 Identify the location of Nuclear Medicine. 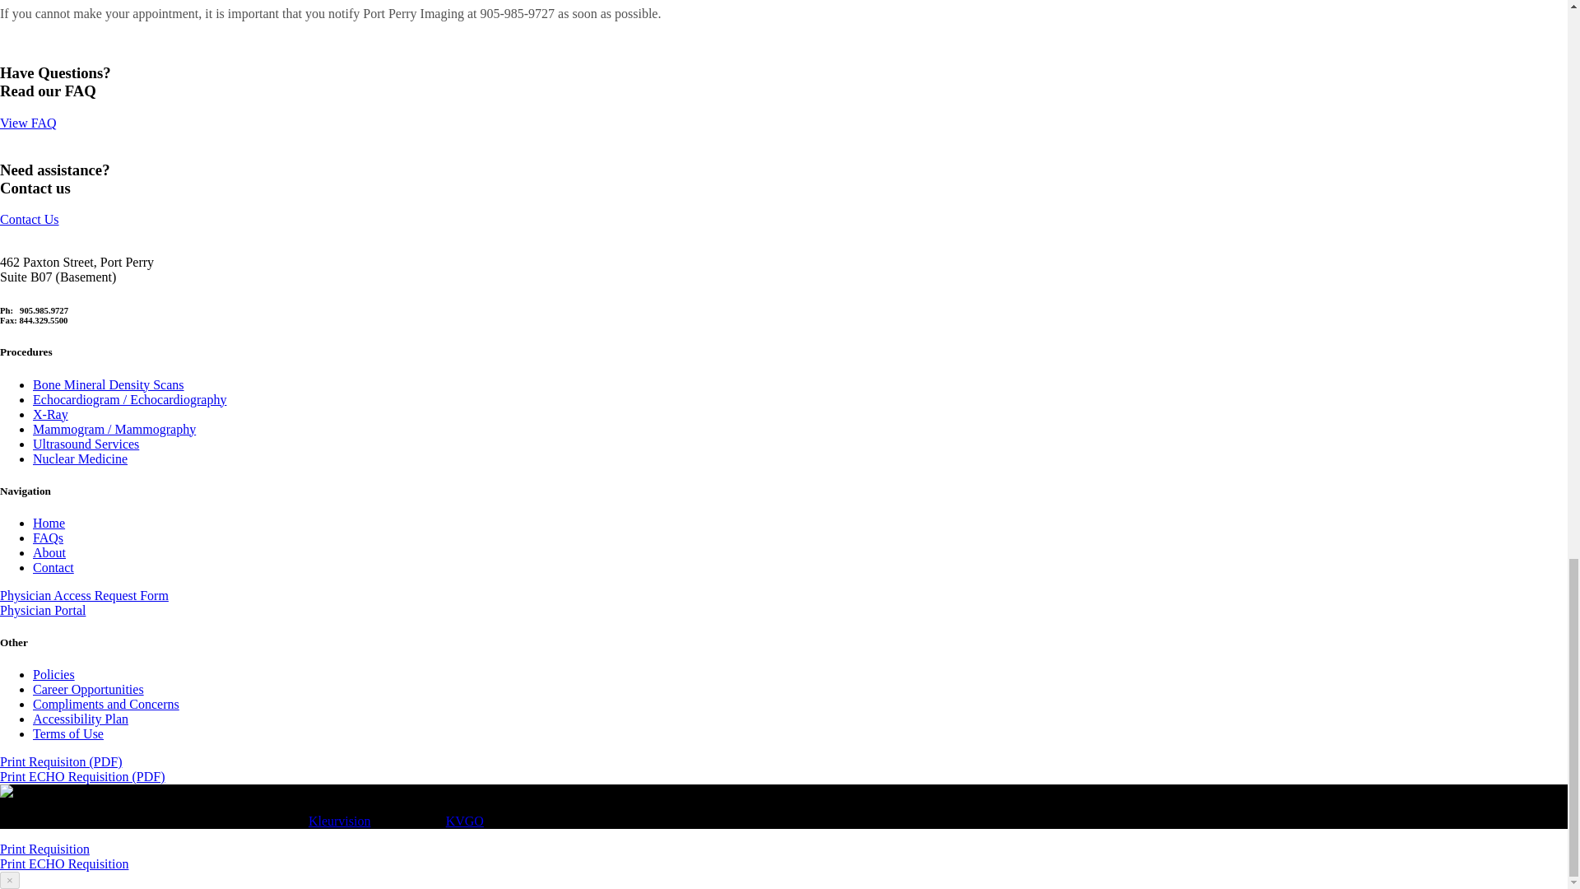
(81, 458).